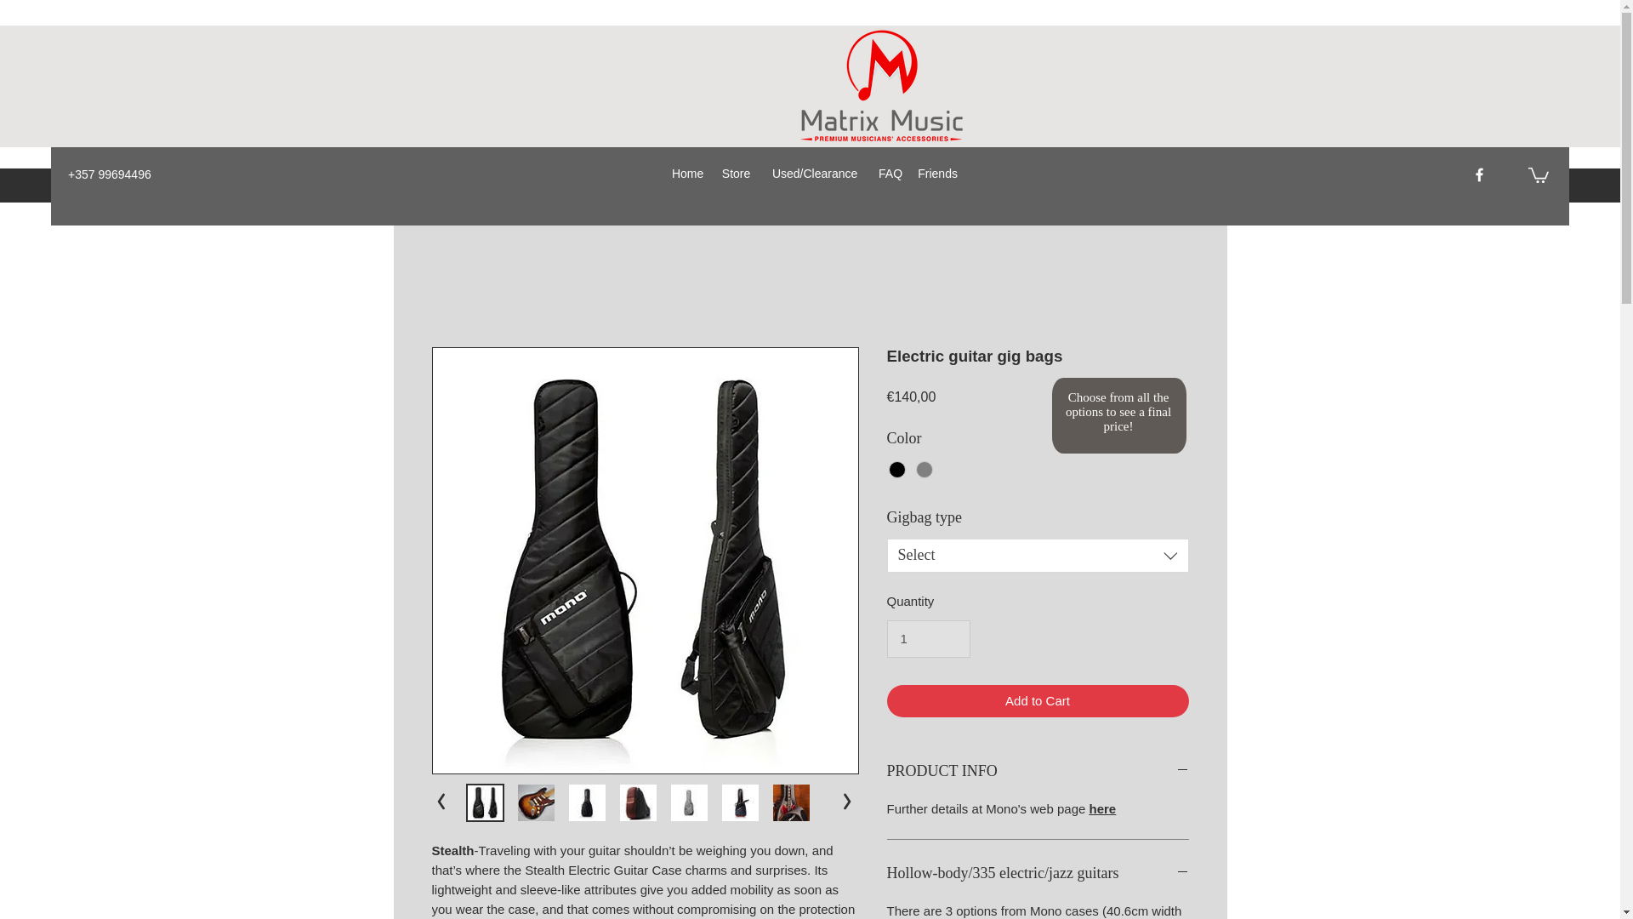  Describe the element at coordinates (928, 639) in the screenshot. I see `1` at that location.